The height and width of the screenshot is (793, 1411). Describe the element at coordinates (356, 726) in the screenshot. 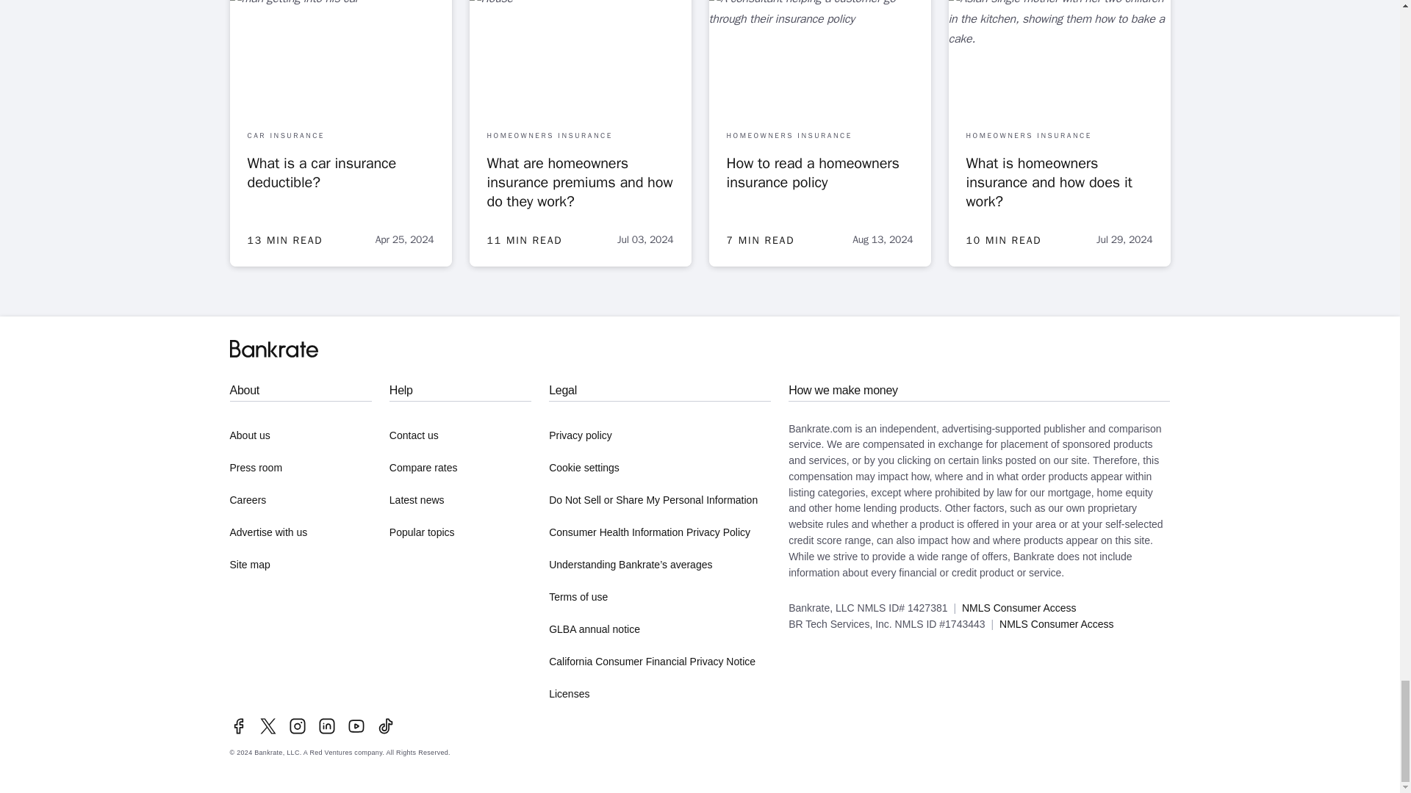

I see `YouTube logo` at that location.